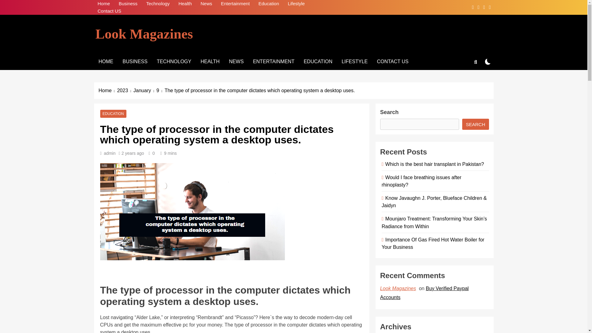 The image size is (592, 333). What do you see at coordinates (269, 4) in the screenshot?
I see `Education` at bounding box center [269, 4].